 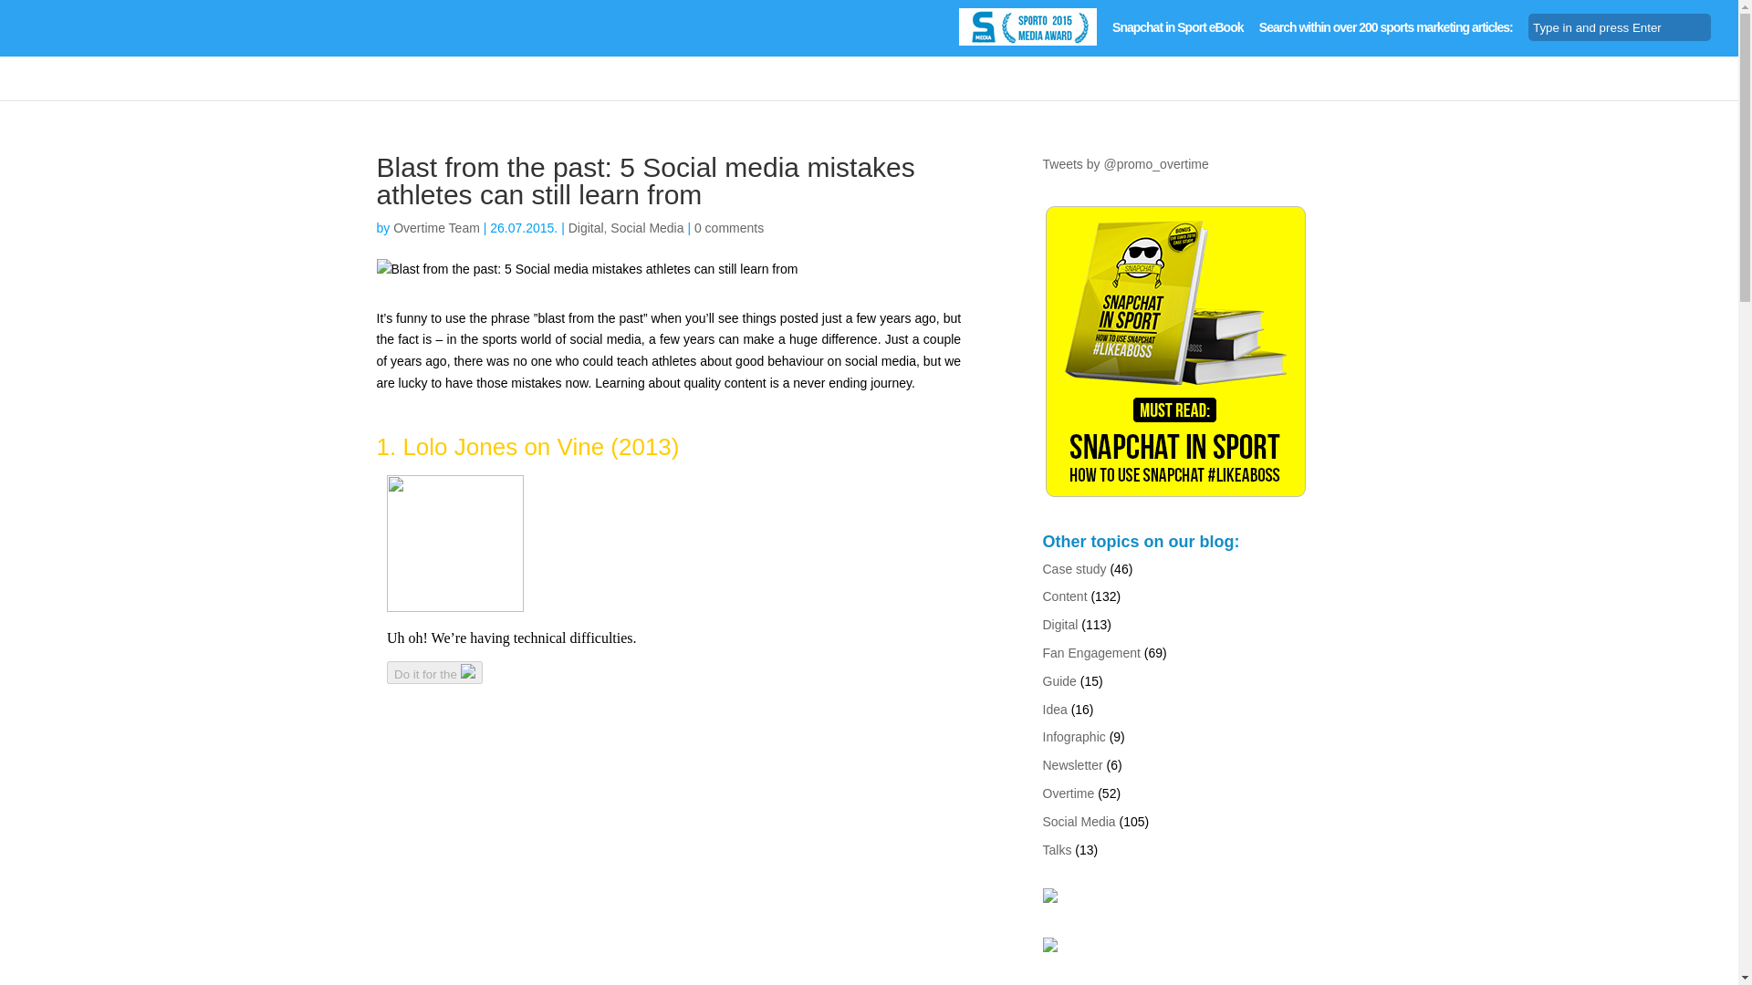 What do you see at coordinates (1386, 32) in the screenshot?
I see `Search within over 200 sports marketing articles:` at bounding box center [1386, 32].